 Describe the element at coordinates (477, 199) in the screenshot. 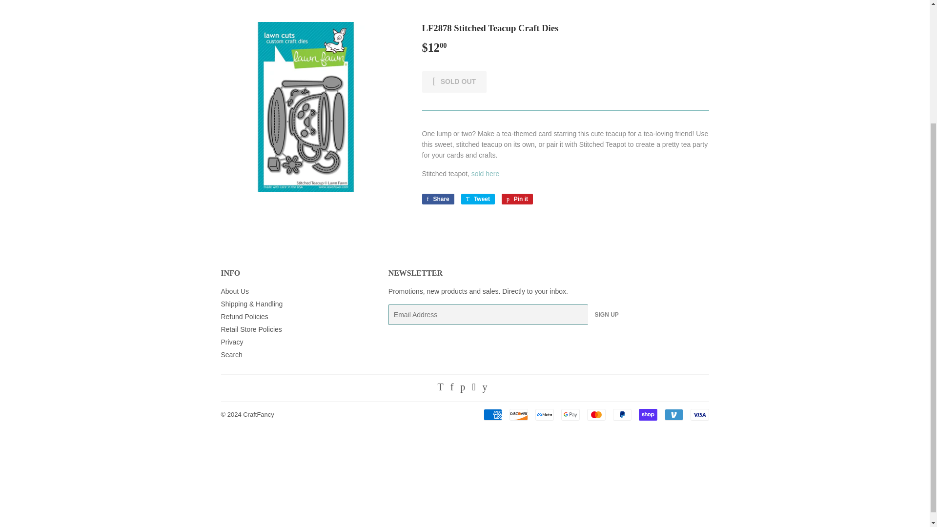

I see `Tweet on Twitter` at that location.